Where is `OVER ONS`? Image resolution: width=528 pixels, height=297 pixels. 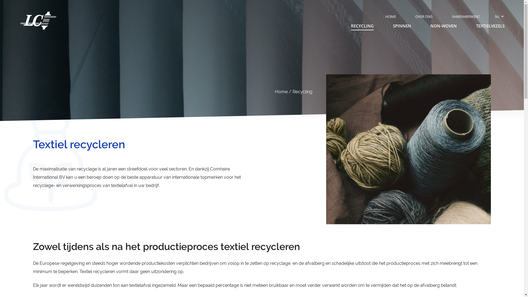
OVER ONS is located at coordinates (424, 17).